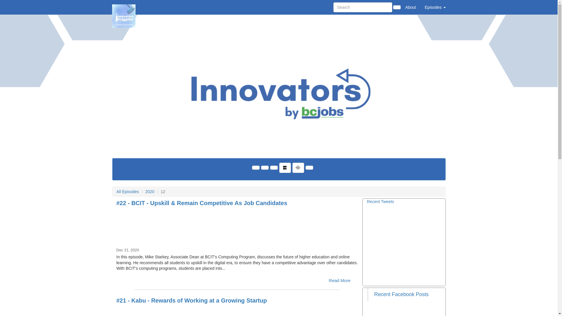 The width and height of the screenshot is (562, 316). I want to click on Listen on Spotify, so click(309, 168).